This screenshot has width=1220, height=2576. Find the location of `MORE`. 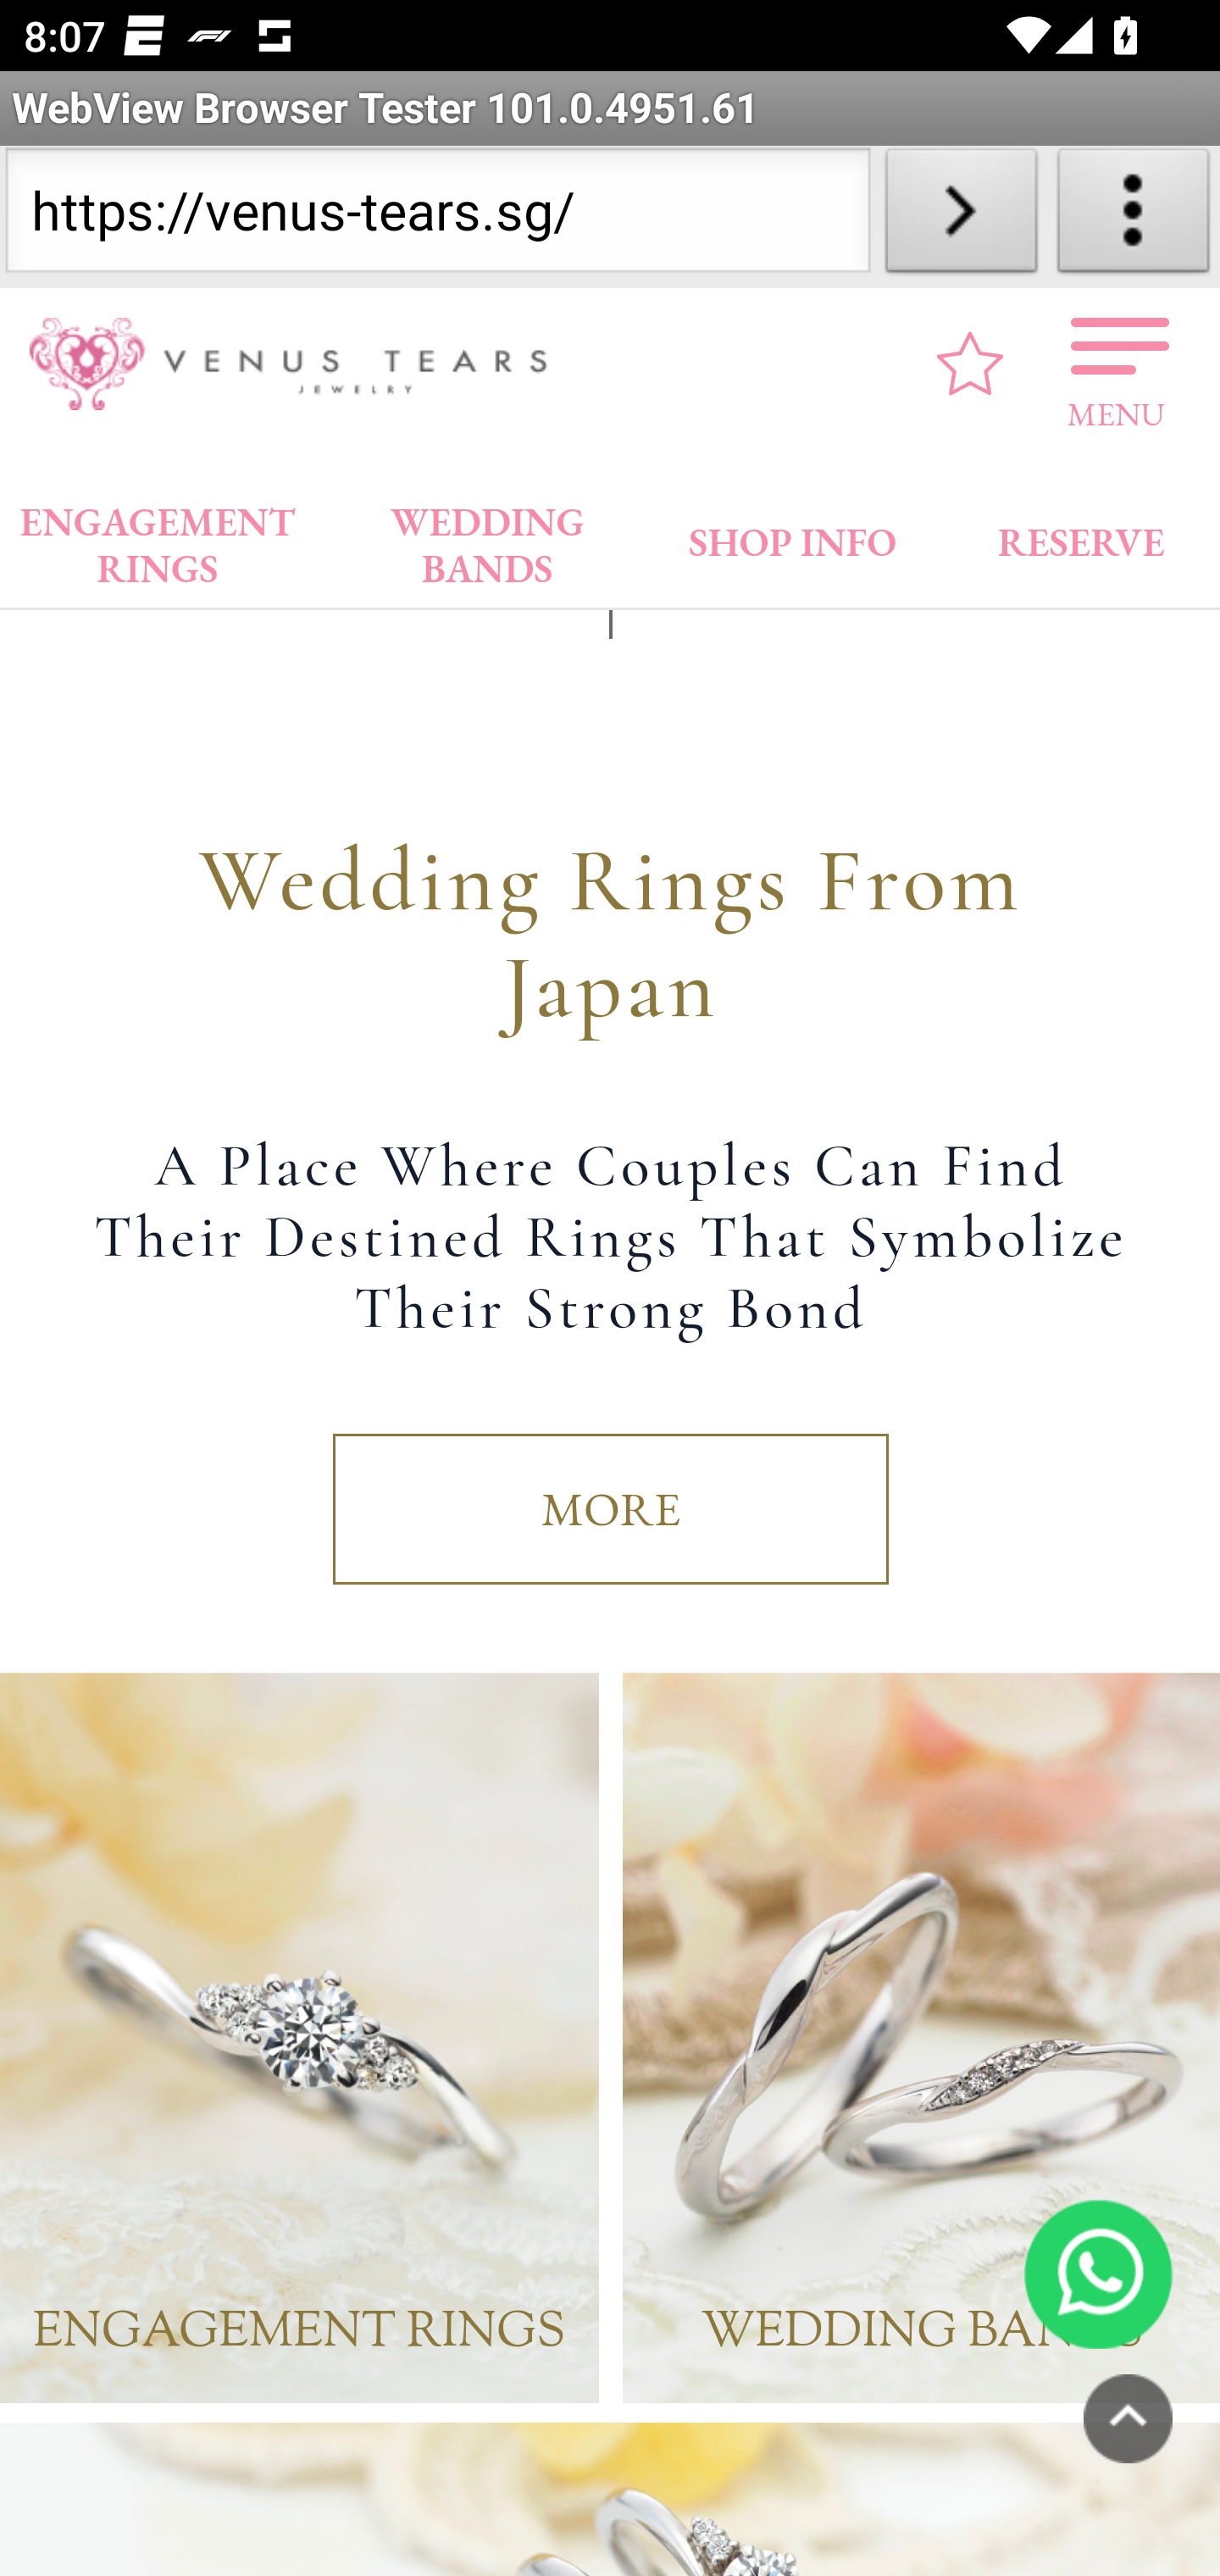

MORE is located at coordinates (610, 1512).